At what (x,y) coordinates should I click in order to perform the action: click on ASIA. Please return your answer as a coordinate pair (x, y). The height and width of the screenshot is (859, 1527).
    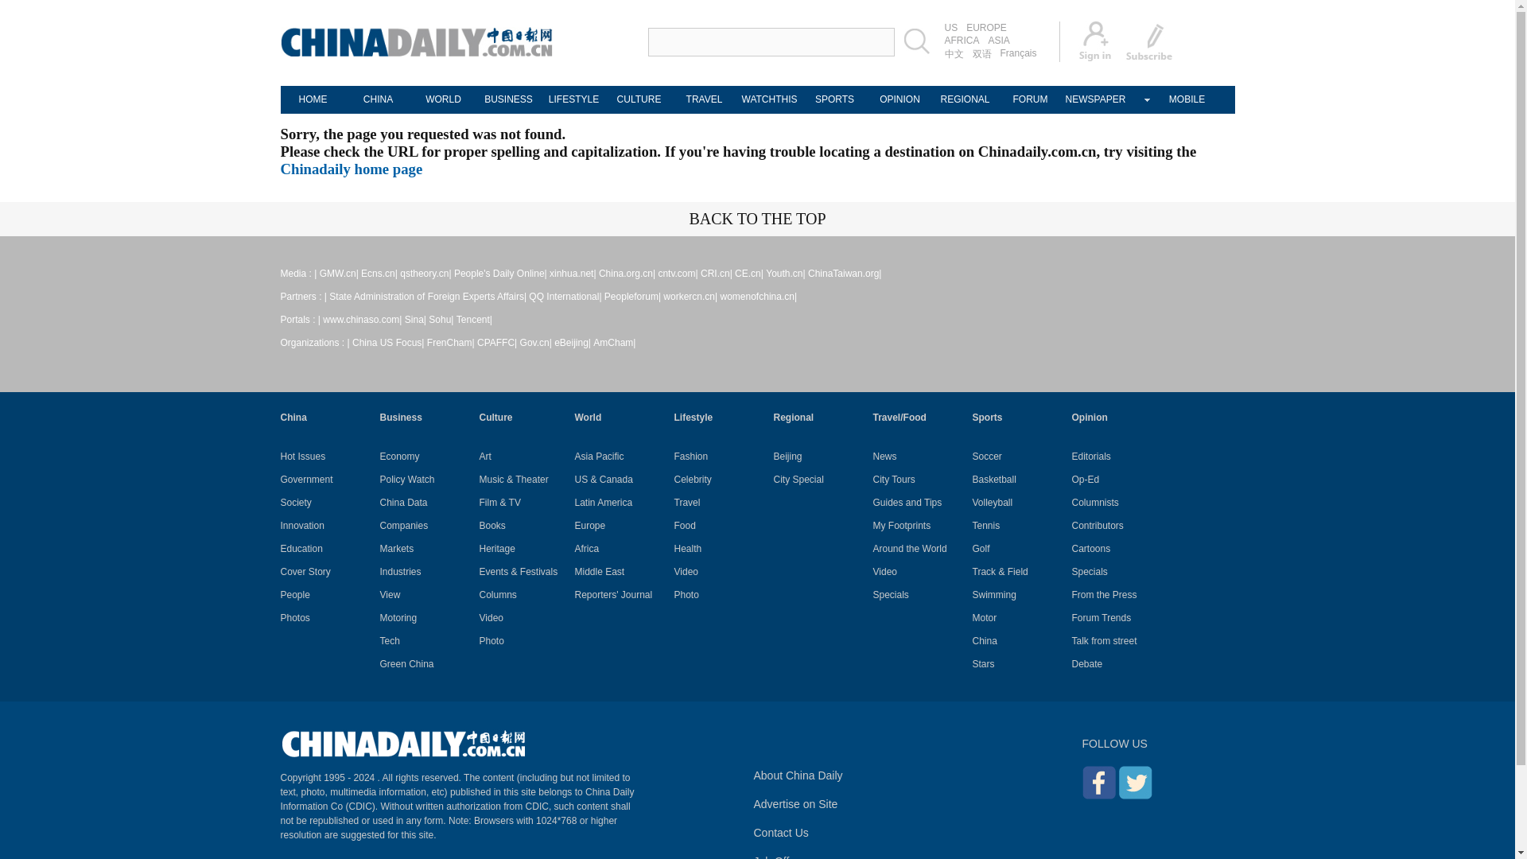
    Looking at the image, I should click on (999, 41).